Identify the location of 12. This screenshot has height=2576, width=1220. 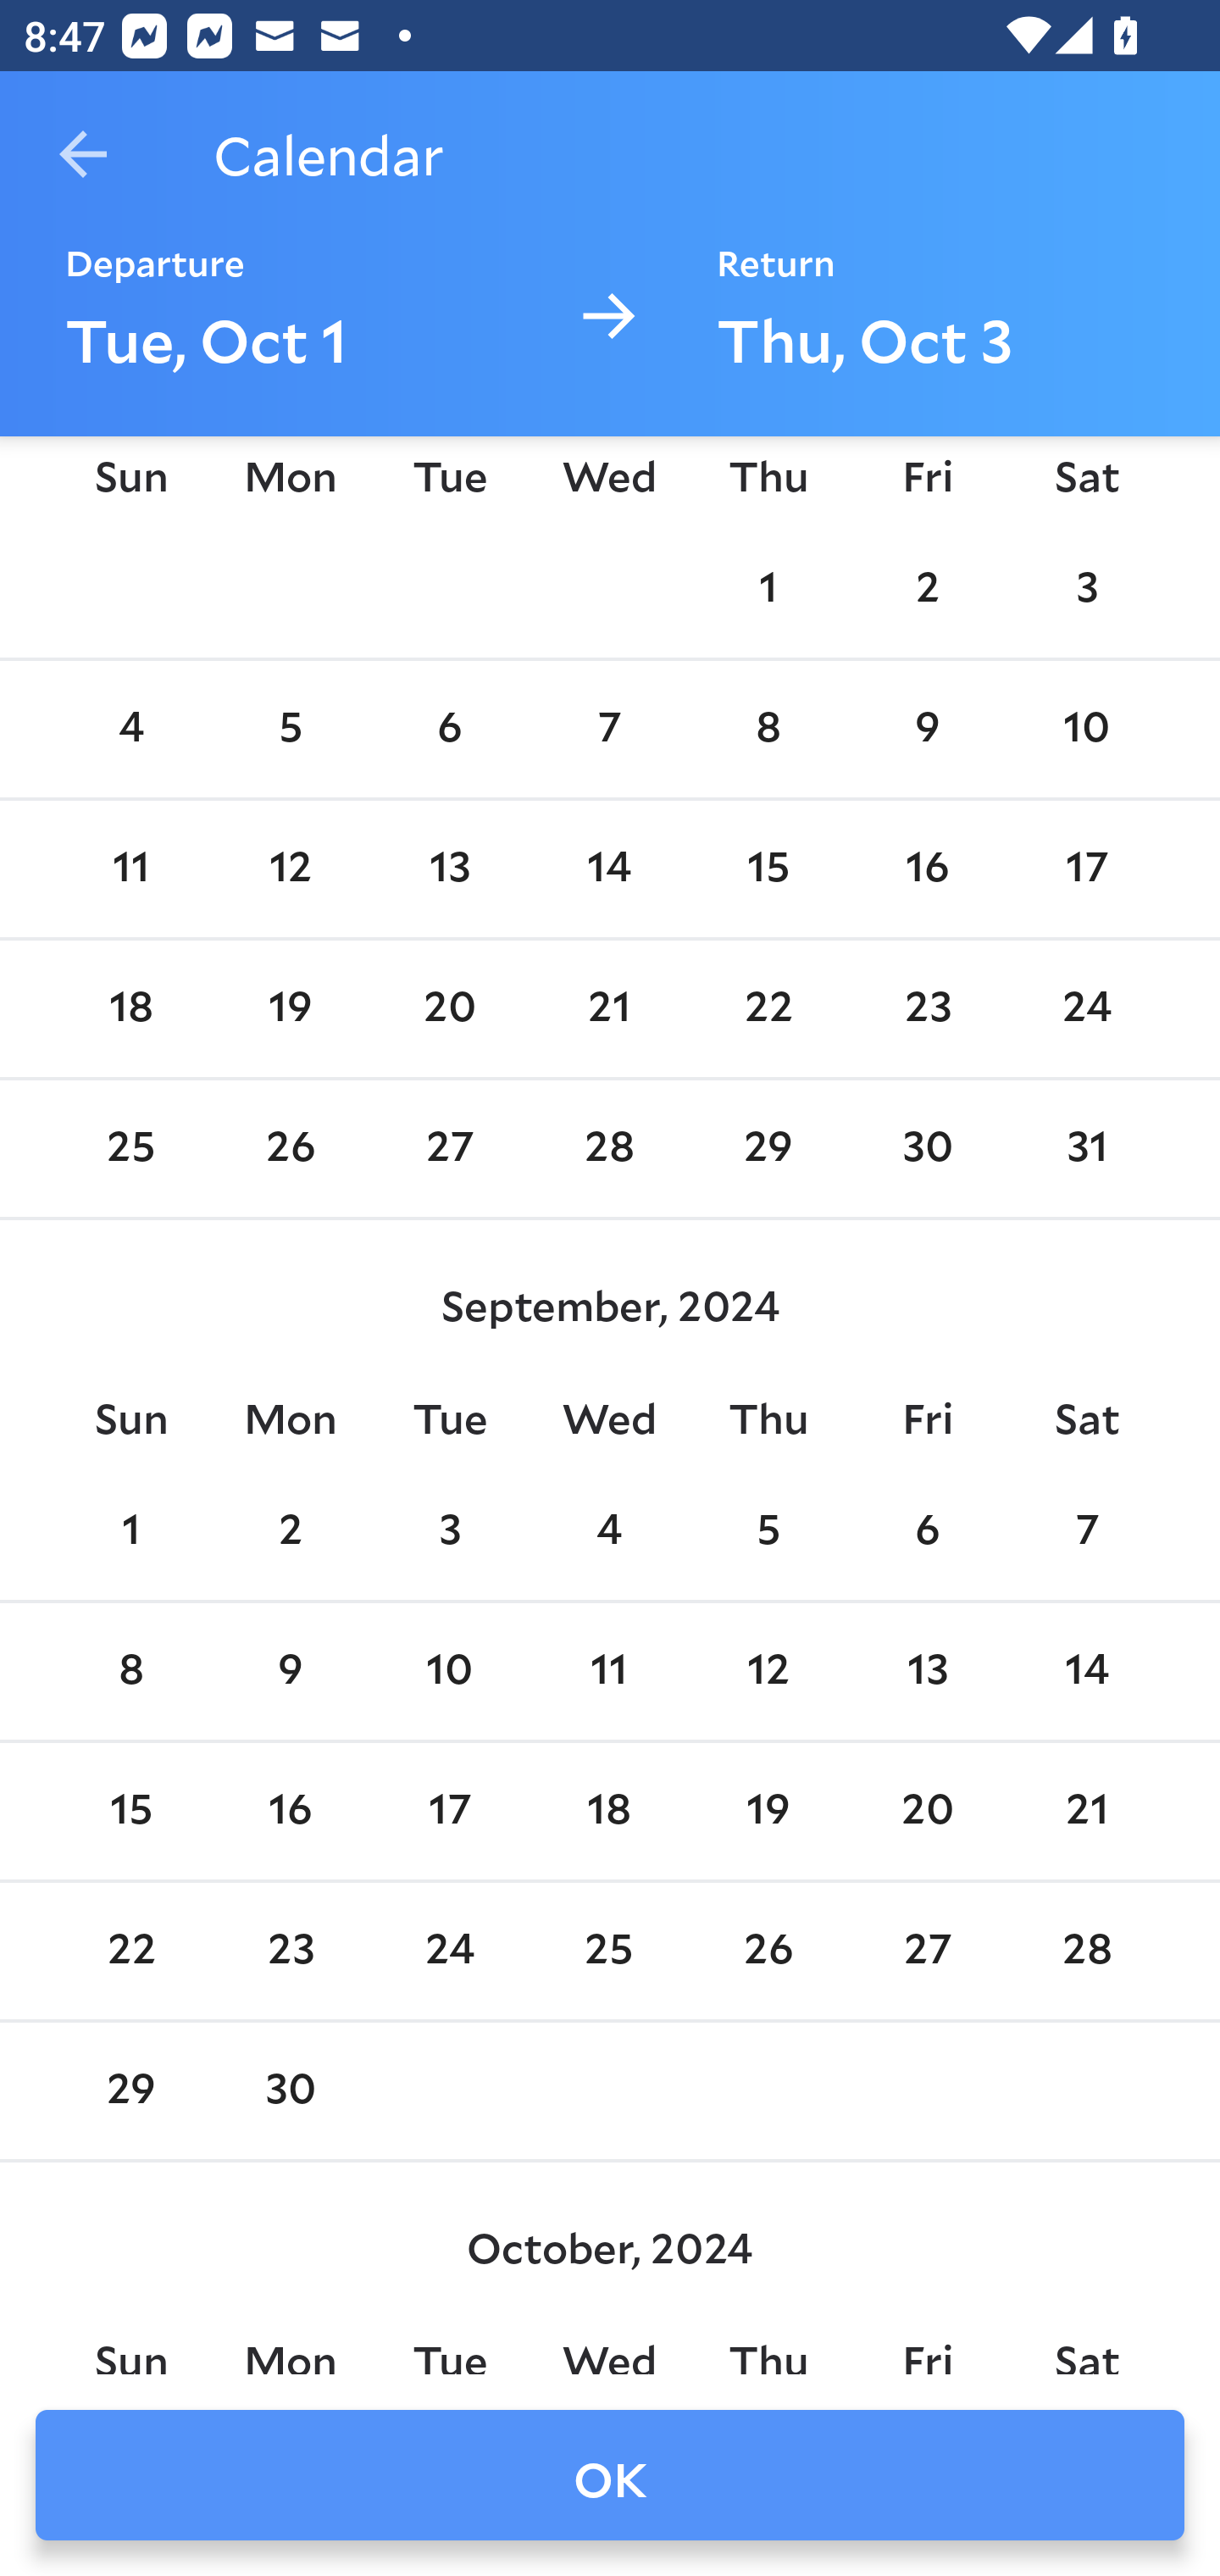
(768, 1671).